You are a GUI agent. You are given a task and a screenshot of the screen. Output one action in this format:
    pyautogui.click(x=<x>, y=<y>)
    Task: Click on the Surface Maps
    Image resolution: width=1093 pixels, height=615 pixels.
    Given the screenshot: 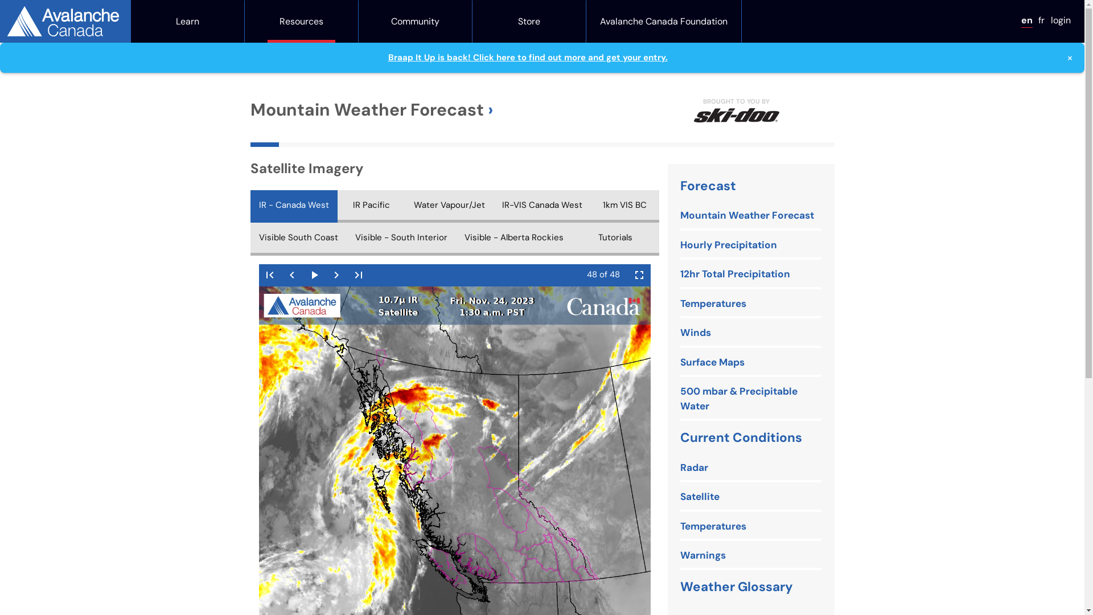 What is the action you would take?
    pyautogui.click(x=713, y=362)
    